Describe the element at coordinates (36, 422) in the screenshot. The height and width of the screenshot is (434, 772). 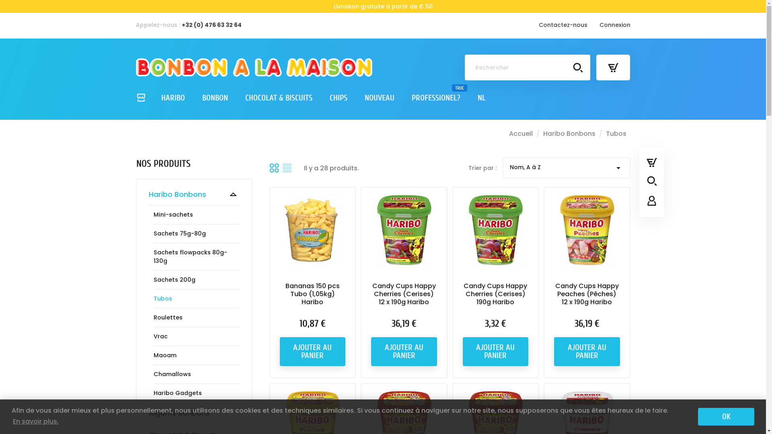
I see `En savoir plus.` at that location.